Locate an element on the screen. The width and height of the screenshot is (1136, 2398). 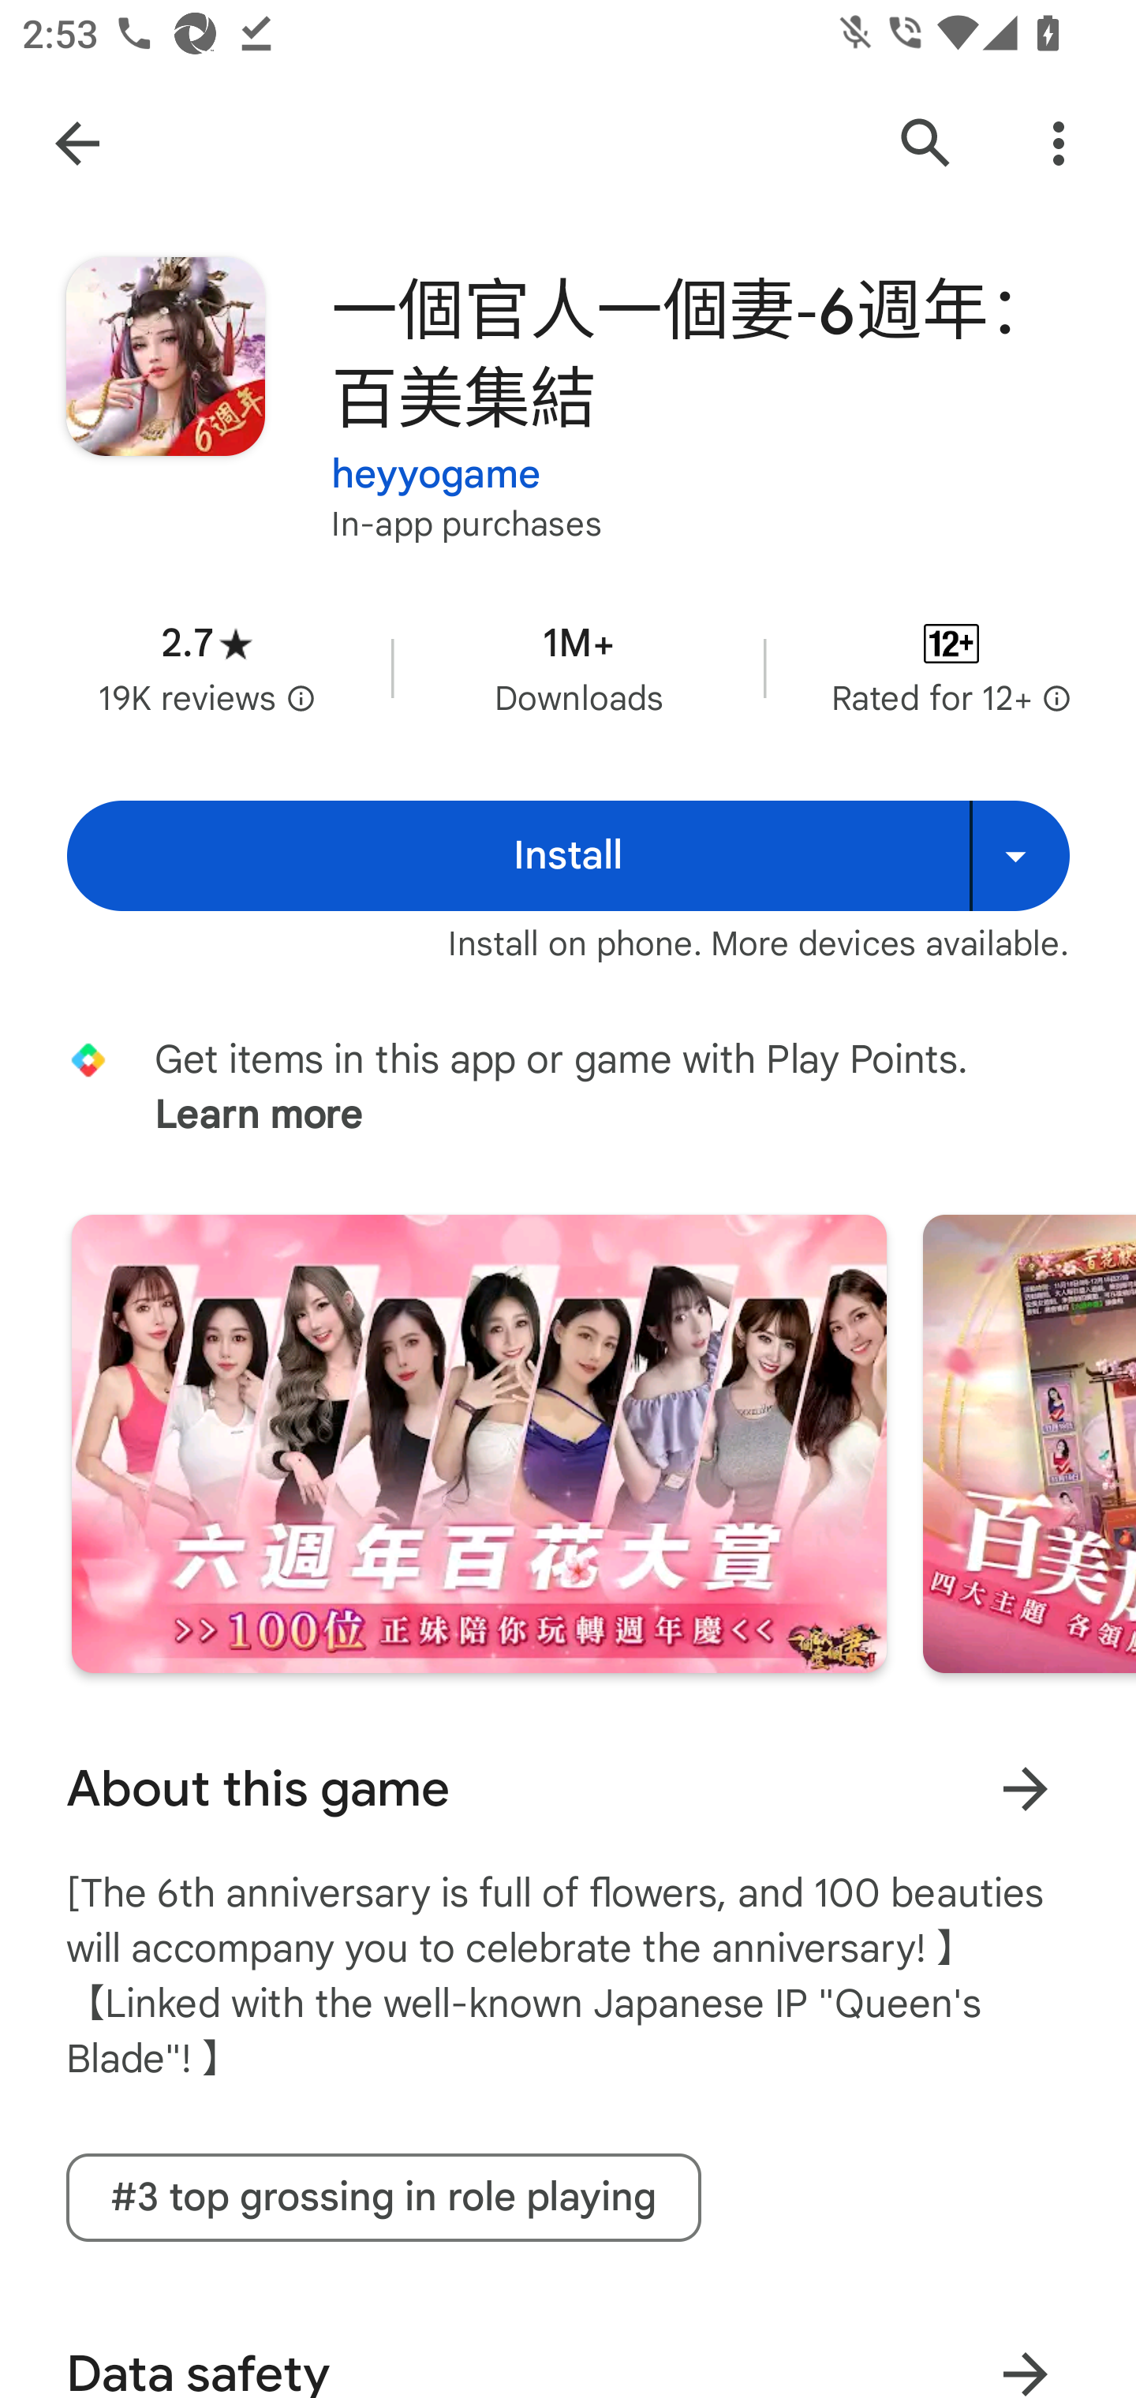
Install on more devices is located at coordinates (1019, 856).